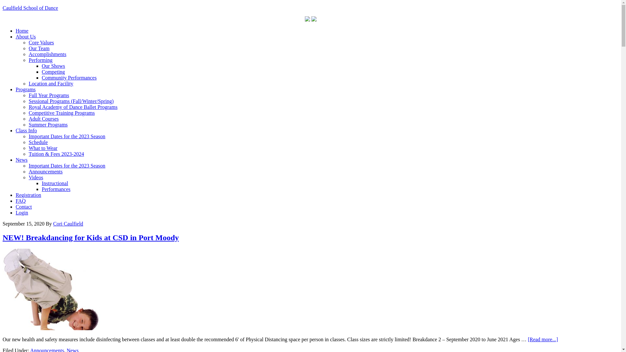 The height and width of the screenshot is (352, 626). Describe the element at coordinates (69, 78) in the screenshot. I see `Community Performances` at that location.